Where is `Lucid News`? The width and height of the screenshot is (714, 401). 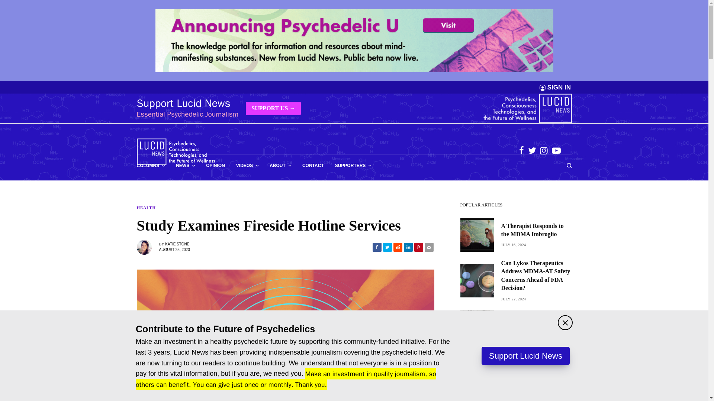 Lucid News is located at coordinates (176, 151).